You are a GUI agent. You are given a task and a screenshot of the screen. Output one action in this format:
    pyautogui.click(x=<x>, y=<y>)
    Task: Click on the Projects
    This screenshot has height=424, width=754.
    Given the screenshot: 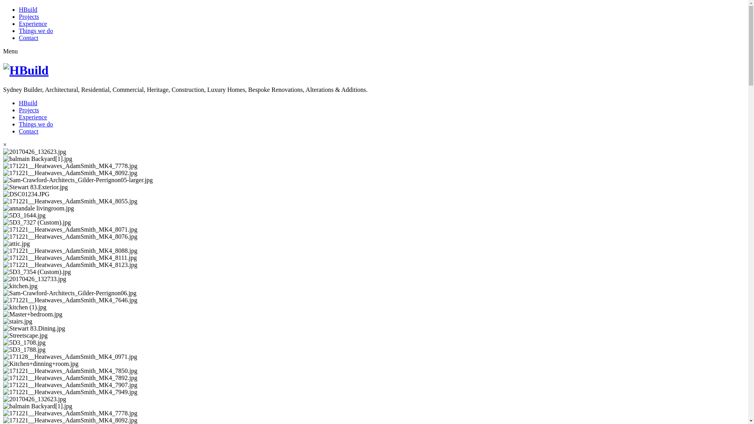 What is the action you would take?
    pyautogui.click(x=29, y=110)
    